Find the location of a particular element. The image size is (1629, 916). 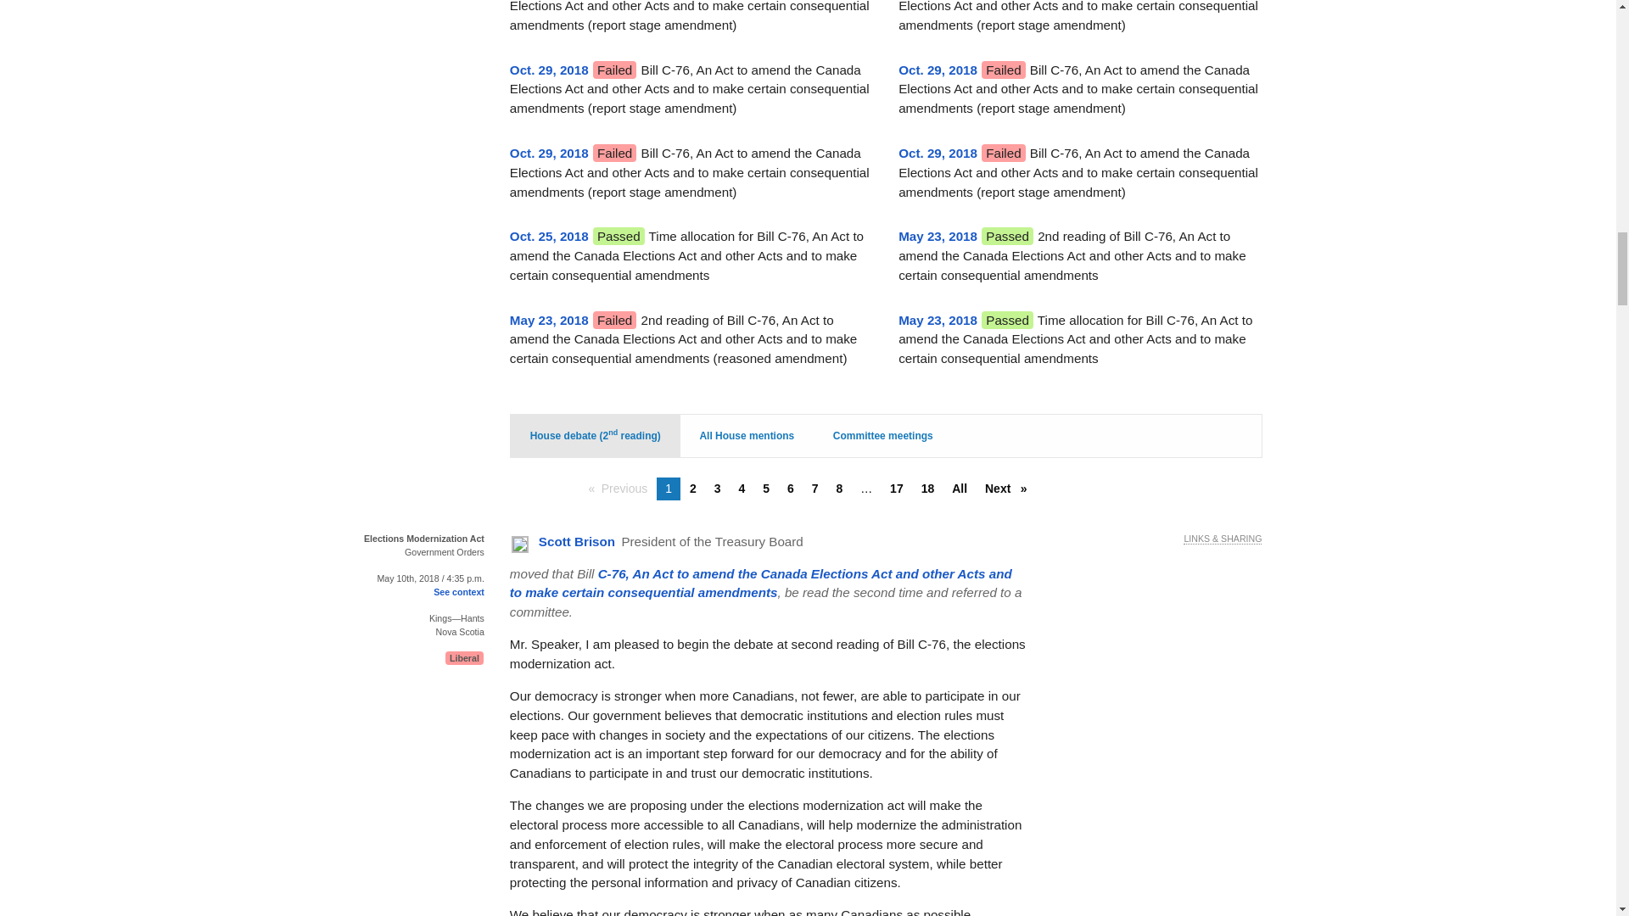

Oct. 29, 2018 is located at coordinates (548, 153).